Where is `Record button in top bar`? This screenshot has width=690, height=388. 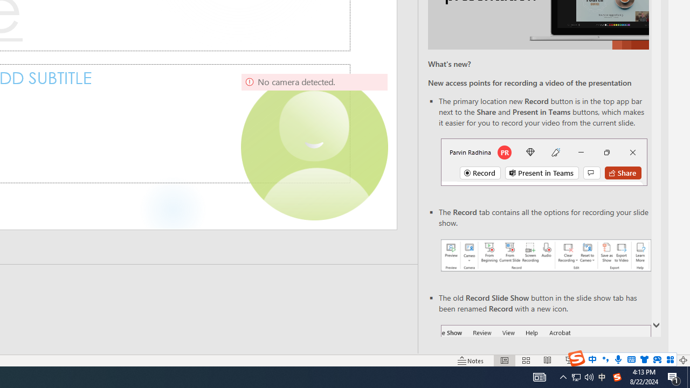 Record button in top bar is located at coordinates (543, 162).